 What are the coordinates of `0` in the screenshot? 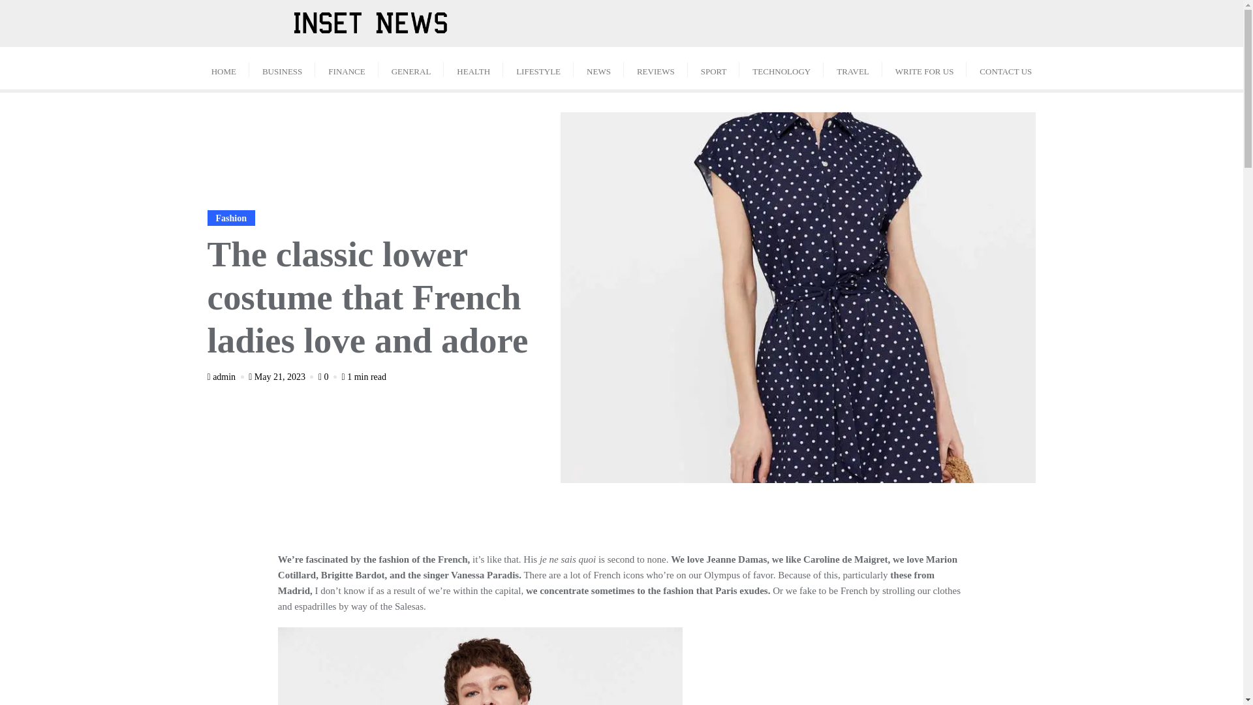 It's located at (329, 377).